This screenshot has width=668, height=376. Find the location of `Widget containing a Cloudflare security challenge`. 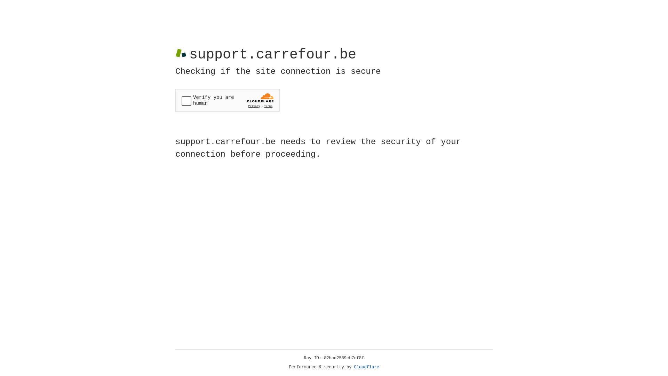

Widget containing a Cloudflare security challenge is located at coordinates (228, 100).